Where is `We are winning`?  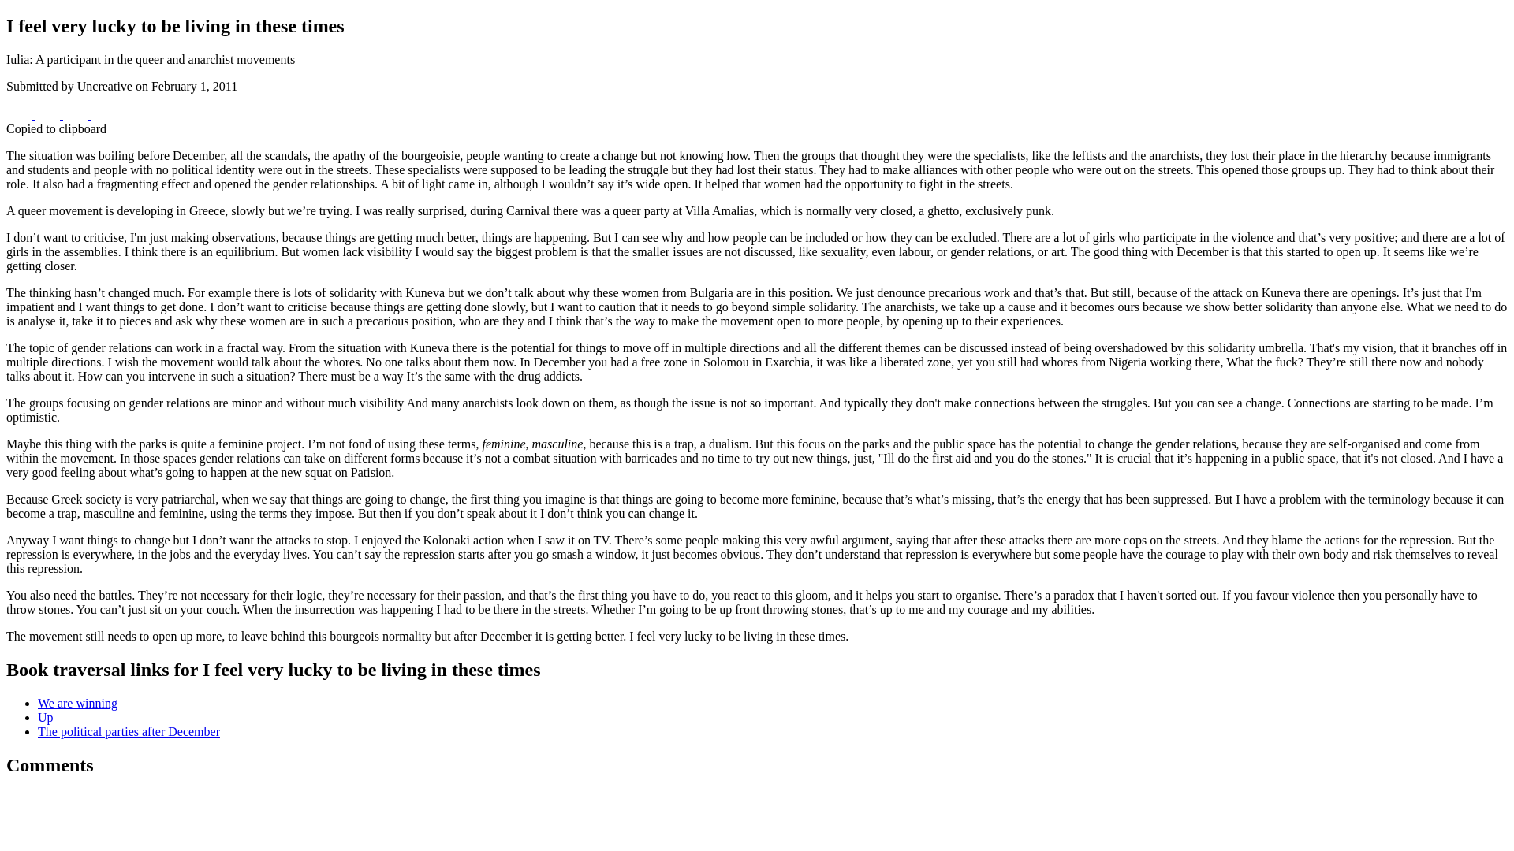
We are winning is located at coordinates (77, 703).